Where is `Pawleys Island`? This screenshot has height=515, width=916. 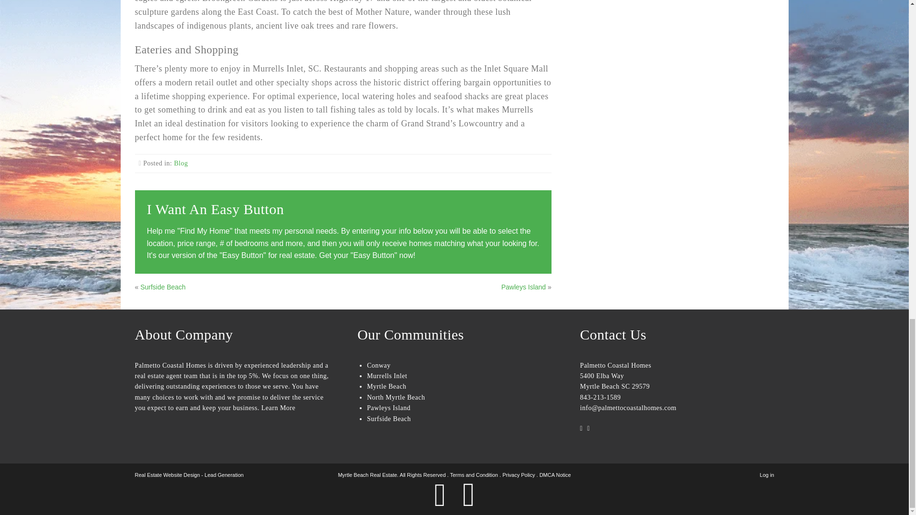 Pawleys Island is located at coordinates (523, 287).